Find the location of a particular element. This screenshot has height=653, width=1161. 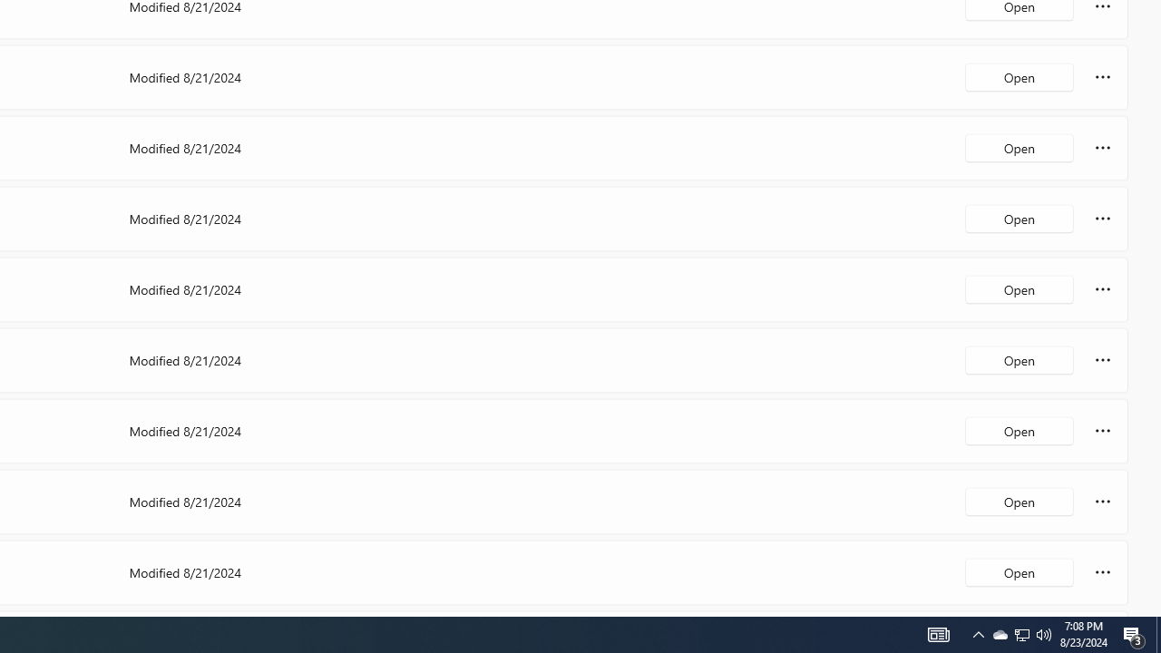

More options is located at coordinates (1103, 571).